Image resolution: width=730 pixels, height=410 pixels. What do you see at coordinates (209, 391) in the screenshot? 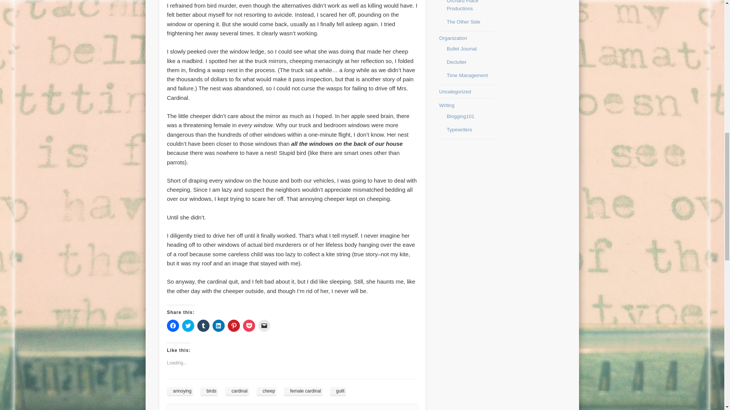
I see `birds` at bounding box center [209, 391].